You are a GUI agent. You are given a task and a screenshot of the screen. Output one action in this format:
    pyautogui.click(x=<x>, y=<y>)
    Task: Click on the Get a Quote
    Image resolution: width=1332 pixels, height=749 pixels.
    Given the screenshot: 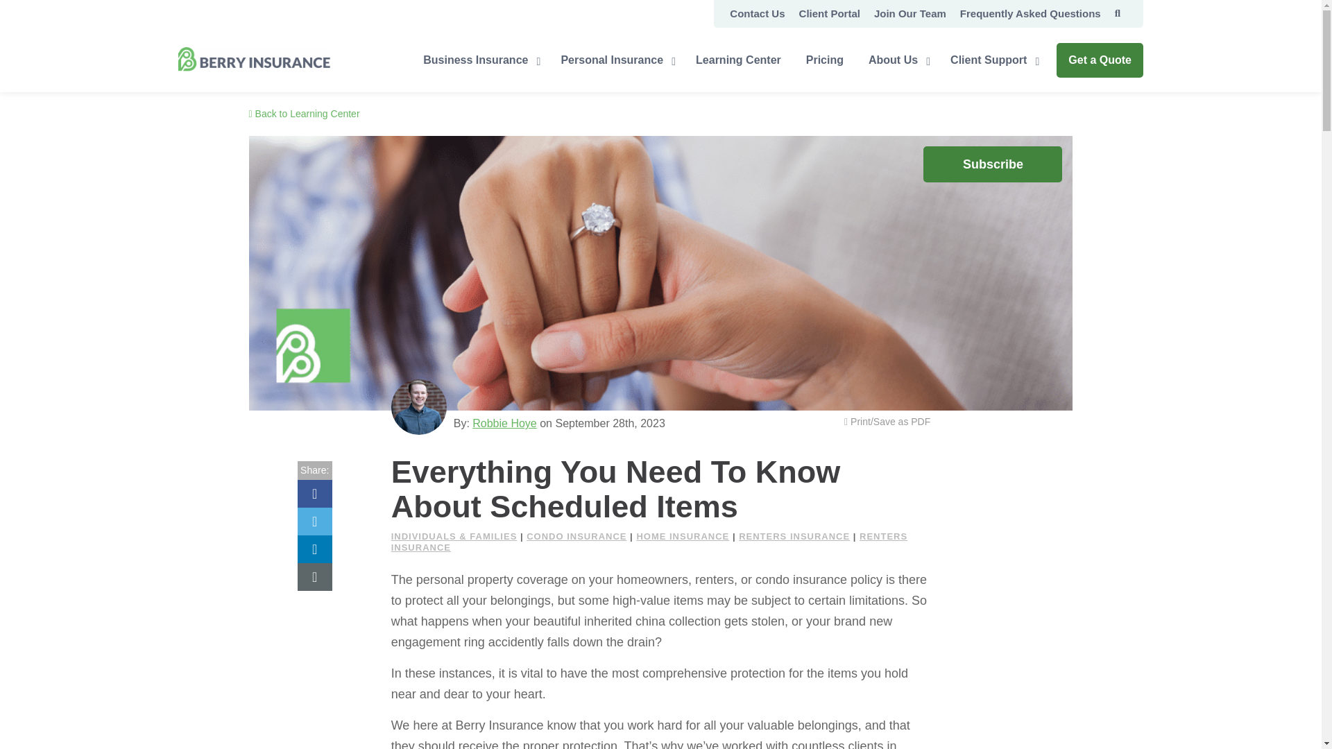 What is the action you would take?
    pyautogui.click(x=1099, y=60)
    